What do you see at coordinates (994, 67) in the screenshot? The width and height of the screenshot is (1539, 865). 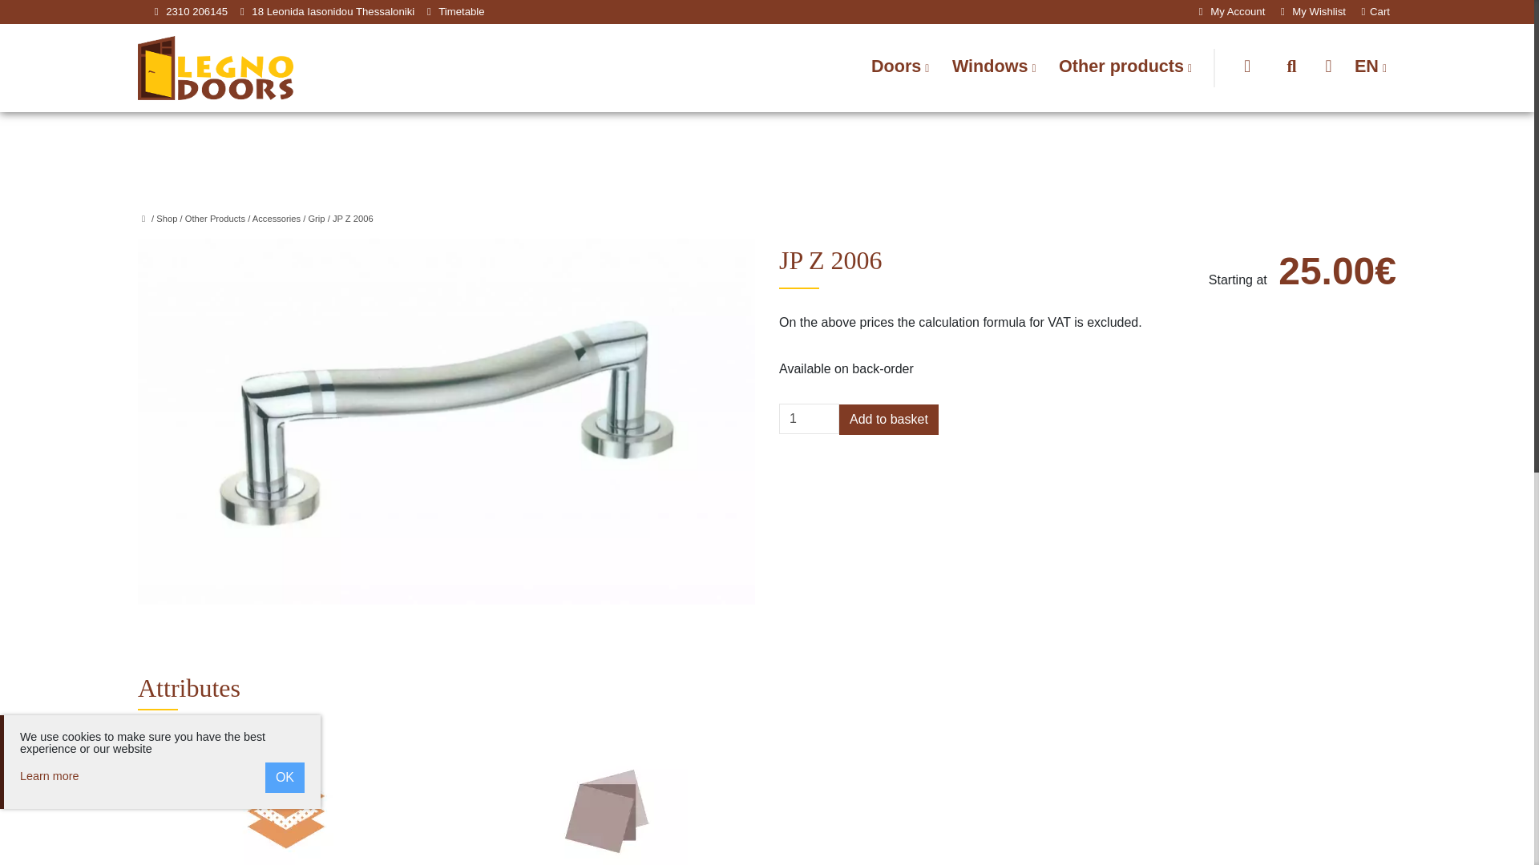 I see `Windows` at bounding box center [994, 67].